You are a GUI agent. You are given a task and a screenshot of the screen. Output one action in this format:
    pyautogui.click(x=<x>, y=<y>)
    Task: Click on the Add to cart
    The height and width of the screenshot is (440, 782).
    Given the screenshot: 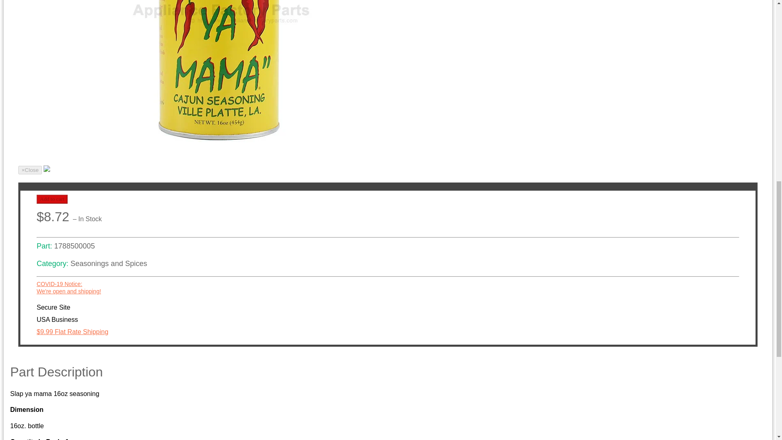 What is the action you would take?
    pyautogui.click(x=52, y=199)
    